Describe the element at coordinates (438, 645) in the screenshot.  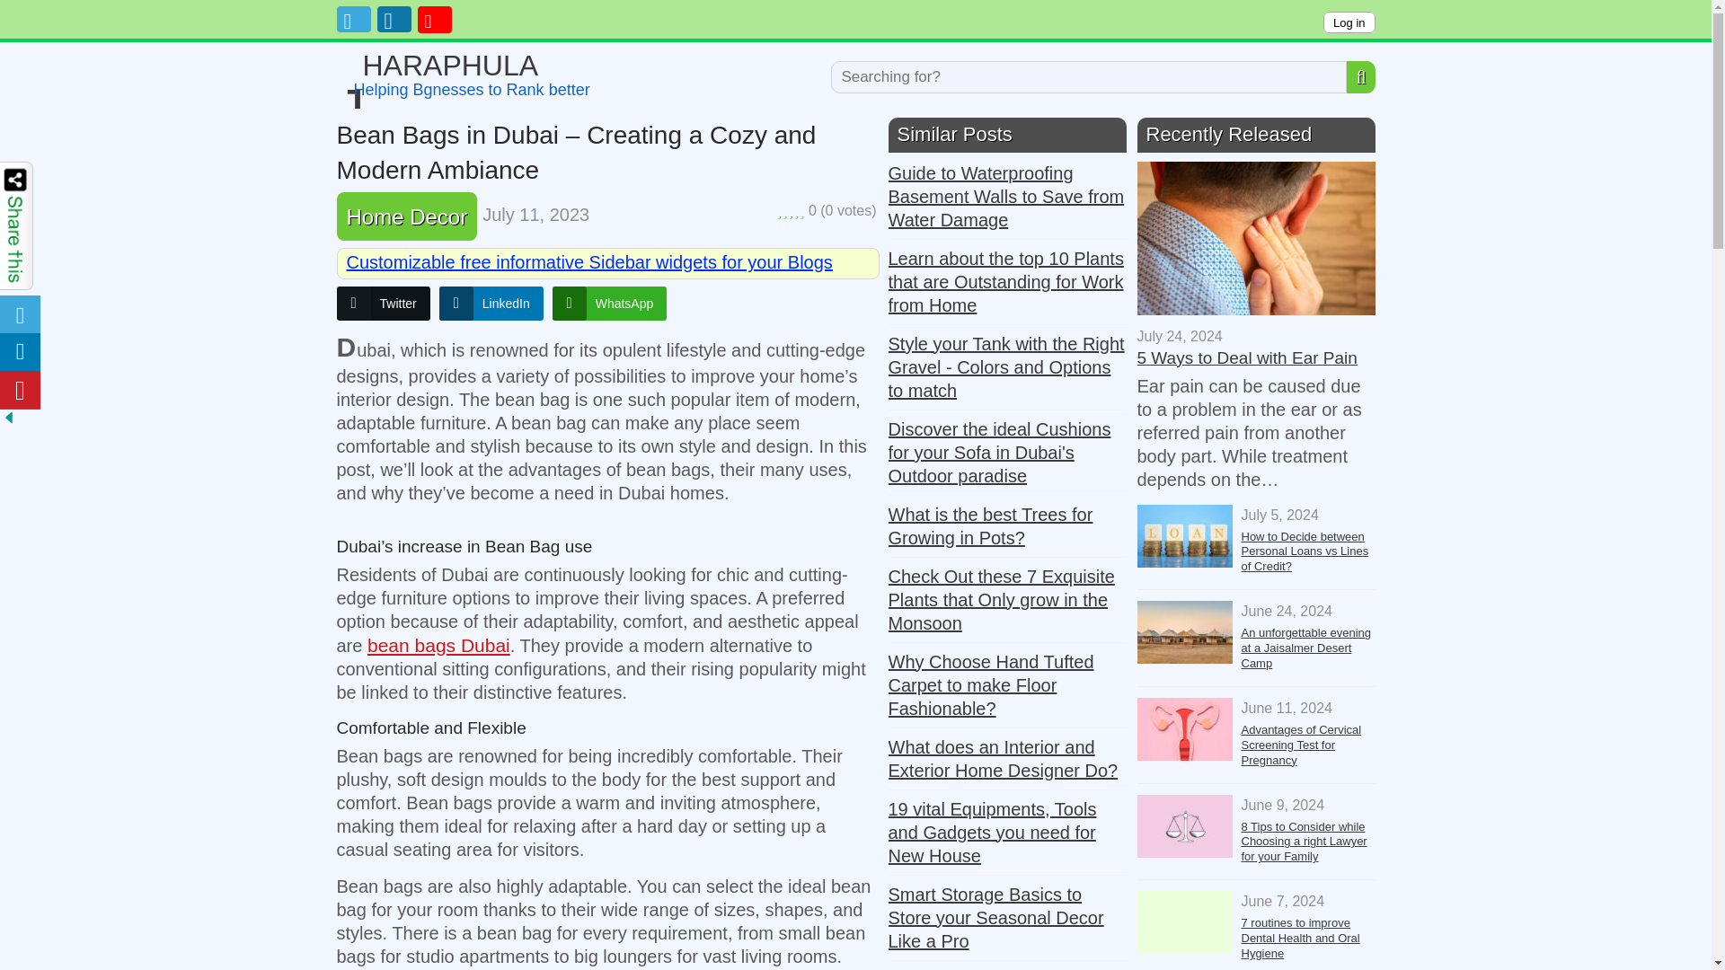
I see `bean bags Dubai` at that location.